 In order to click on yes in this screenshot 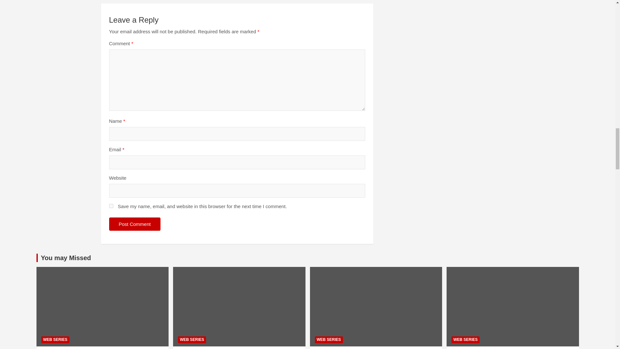, I will do `click(111, 206)`.